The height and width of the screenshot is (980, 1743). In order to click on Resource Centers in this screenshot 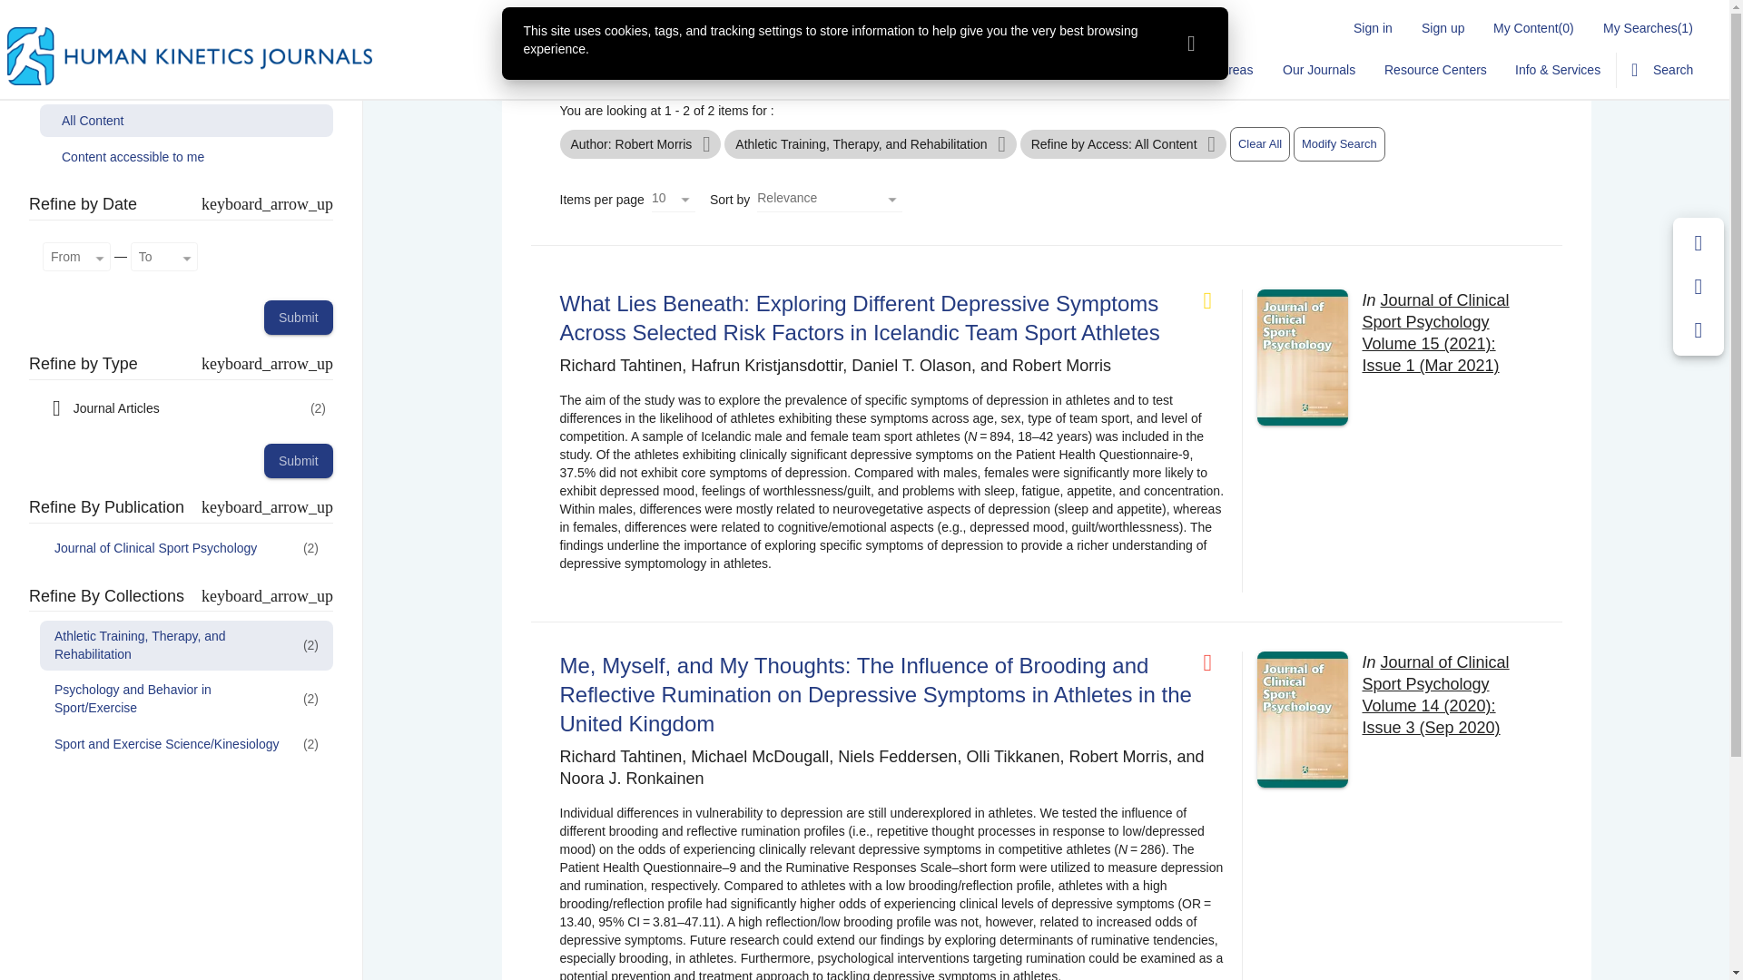, I will do `click(1435, 70)`.